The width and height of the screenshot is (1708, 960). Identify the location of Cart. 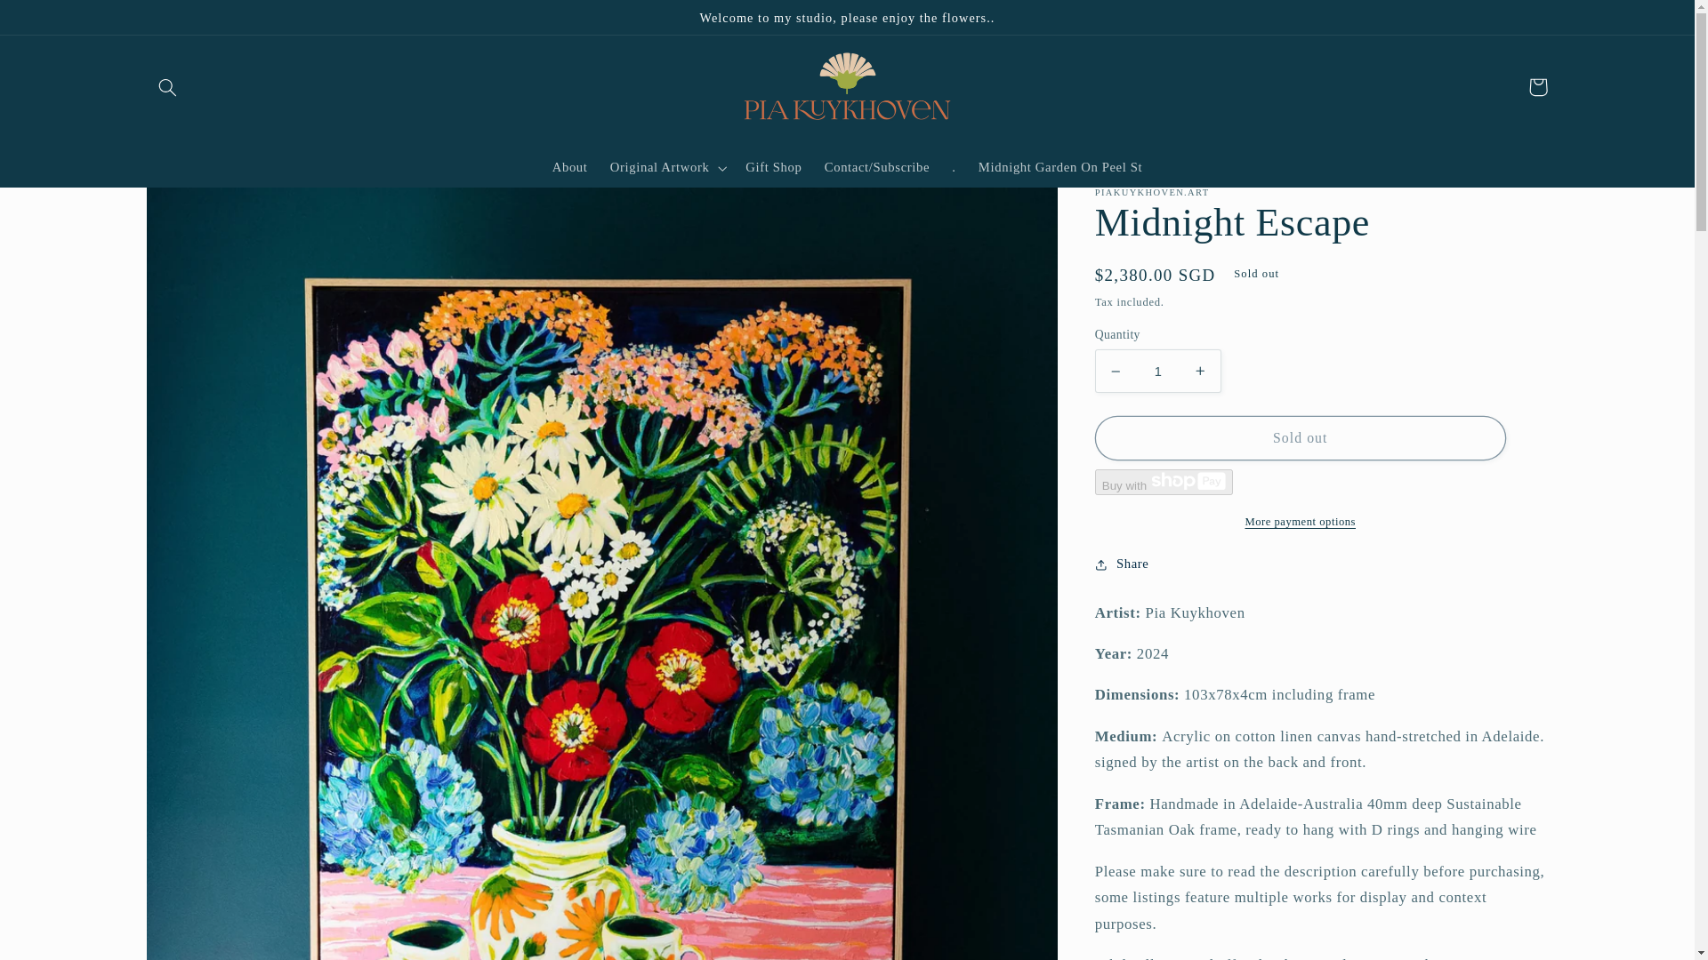
(1537, 86).